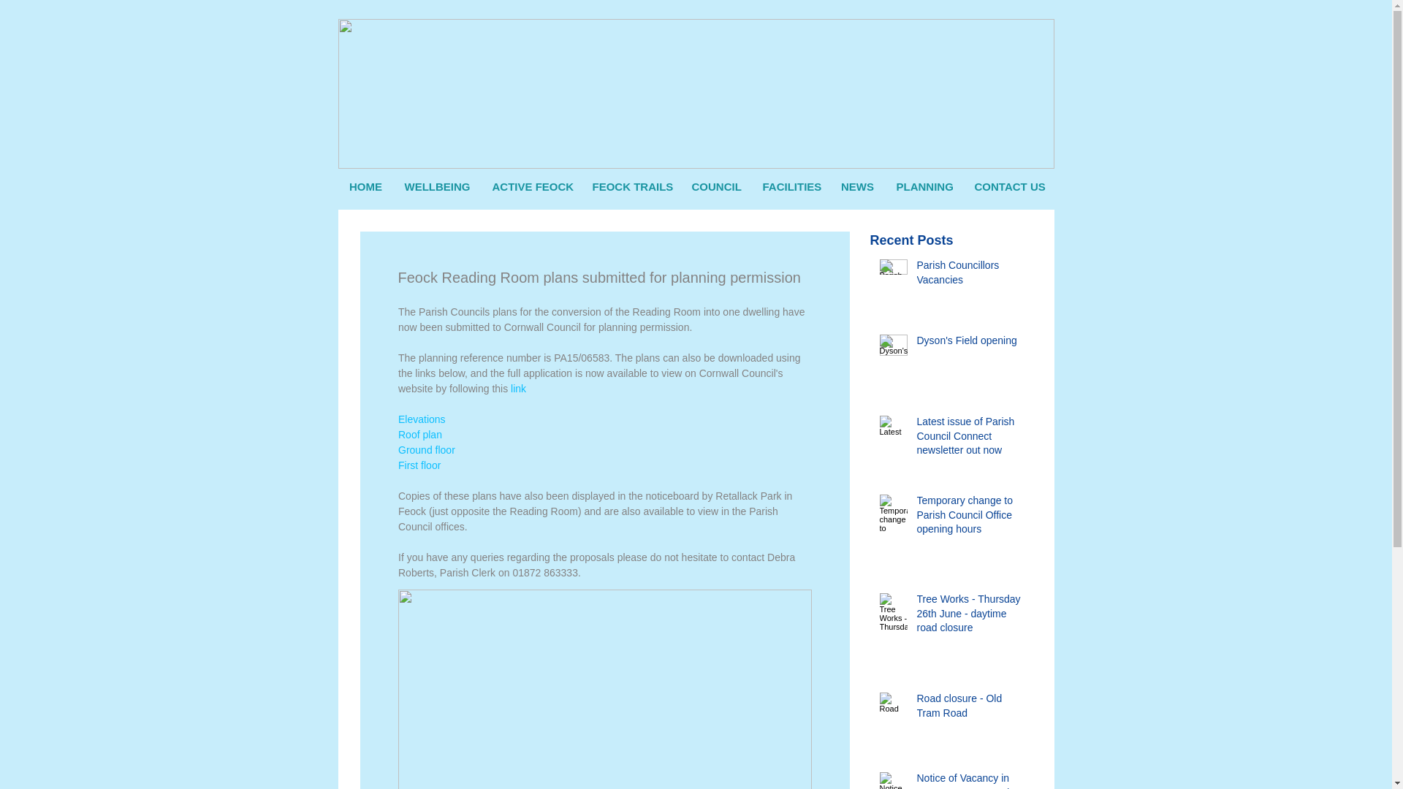  I want to click on FEOCK TRAILS, so click(631, 187).